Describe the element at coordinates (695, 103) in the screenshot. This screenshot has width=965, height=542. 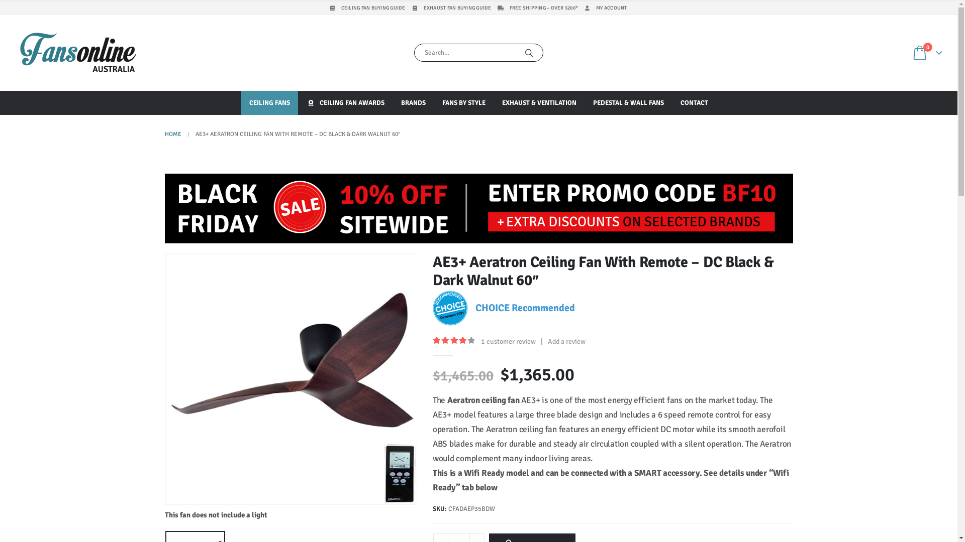
I see `CONTACT` at that location.